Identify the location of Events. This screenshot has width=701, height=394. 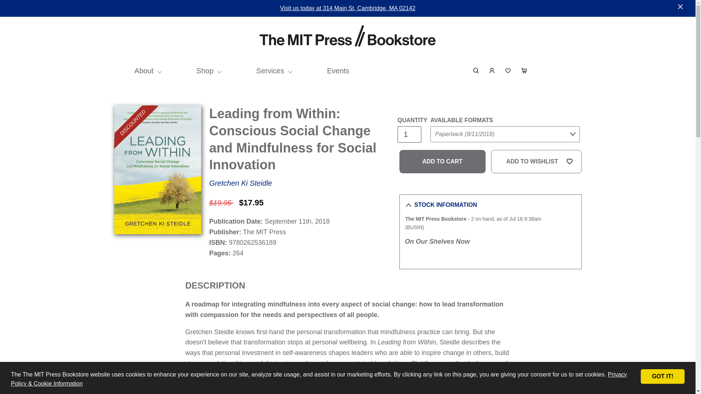
(338, 71).